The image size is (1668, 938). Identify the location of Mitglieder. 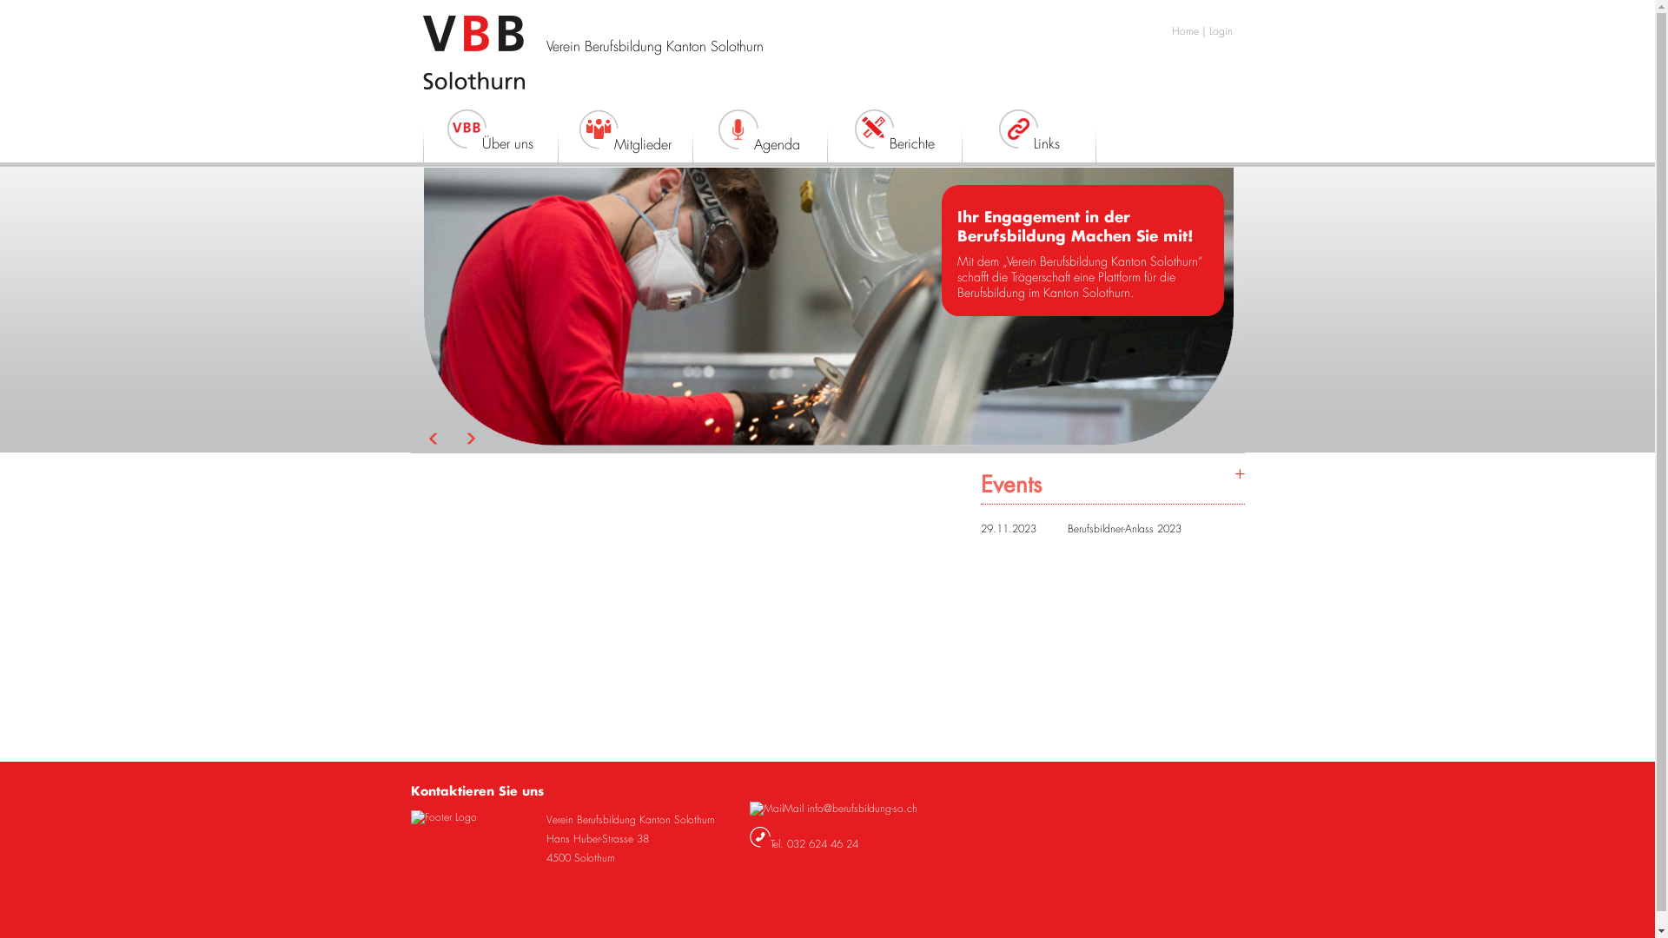
(599, 129).